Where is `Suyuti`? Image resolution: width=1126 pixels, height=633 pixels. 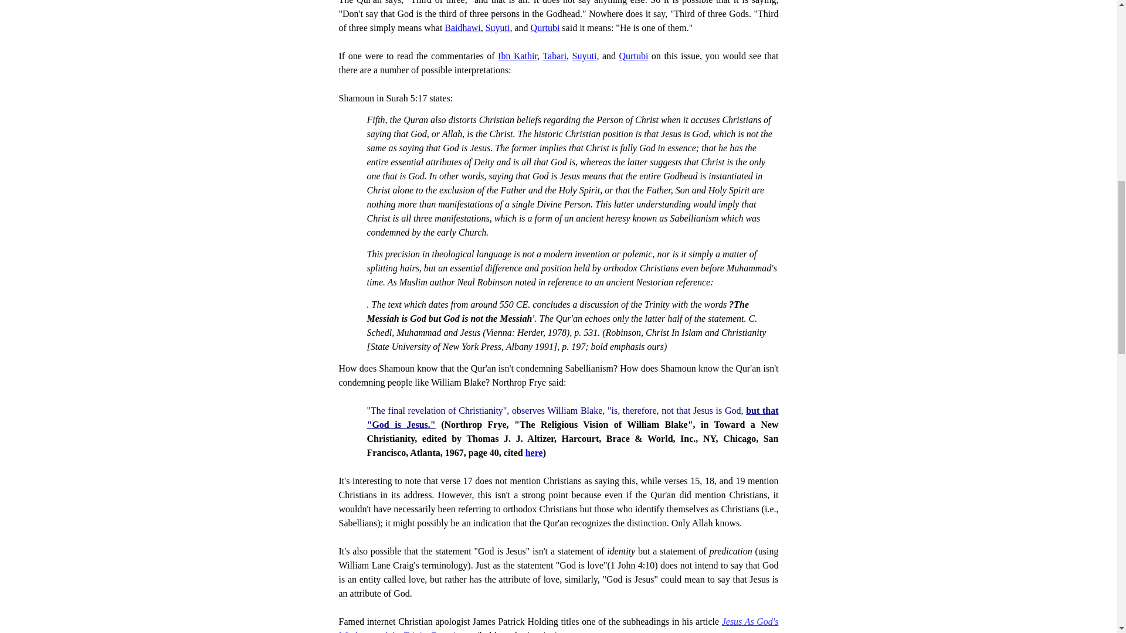 Suyuti is located at coordinates (584, 56).